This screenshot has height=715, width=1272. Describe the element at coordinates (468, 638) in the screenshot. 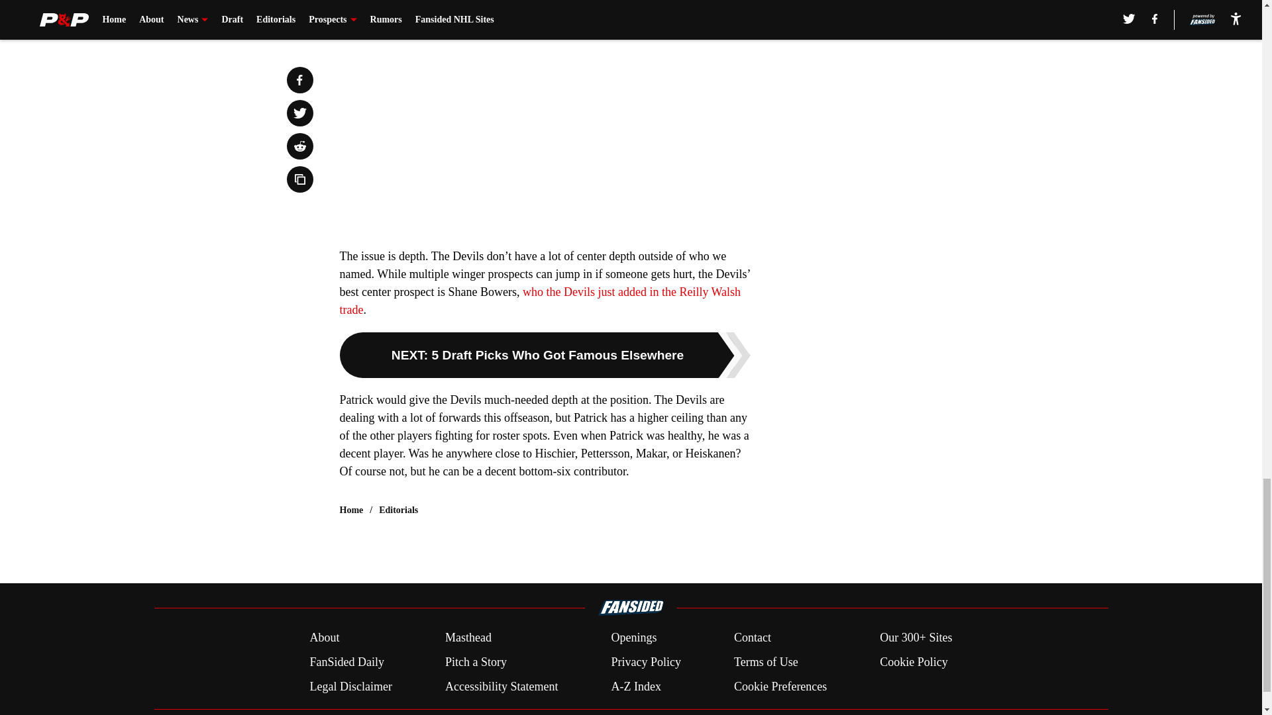

I see `Masthead` at that location.